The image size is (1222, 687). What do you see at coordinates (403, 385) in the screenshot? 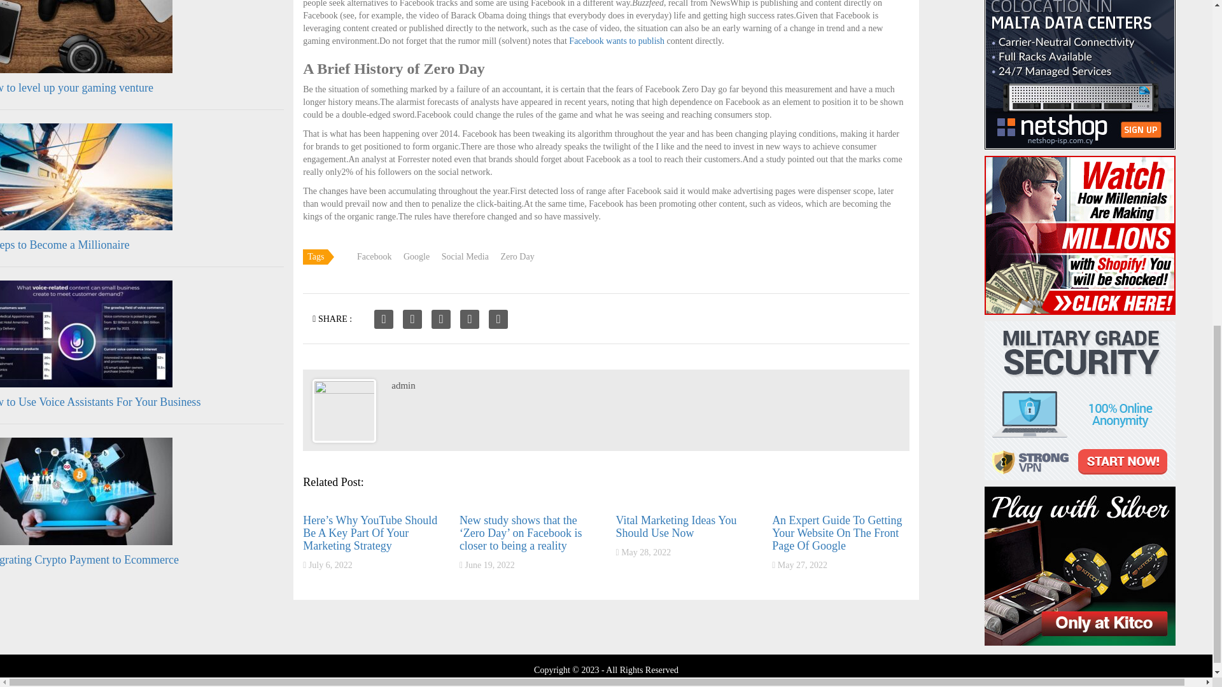
I see `Posts by admin` at bounding box center [403, 385].